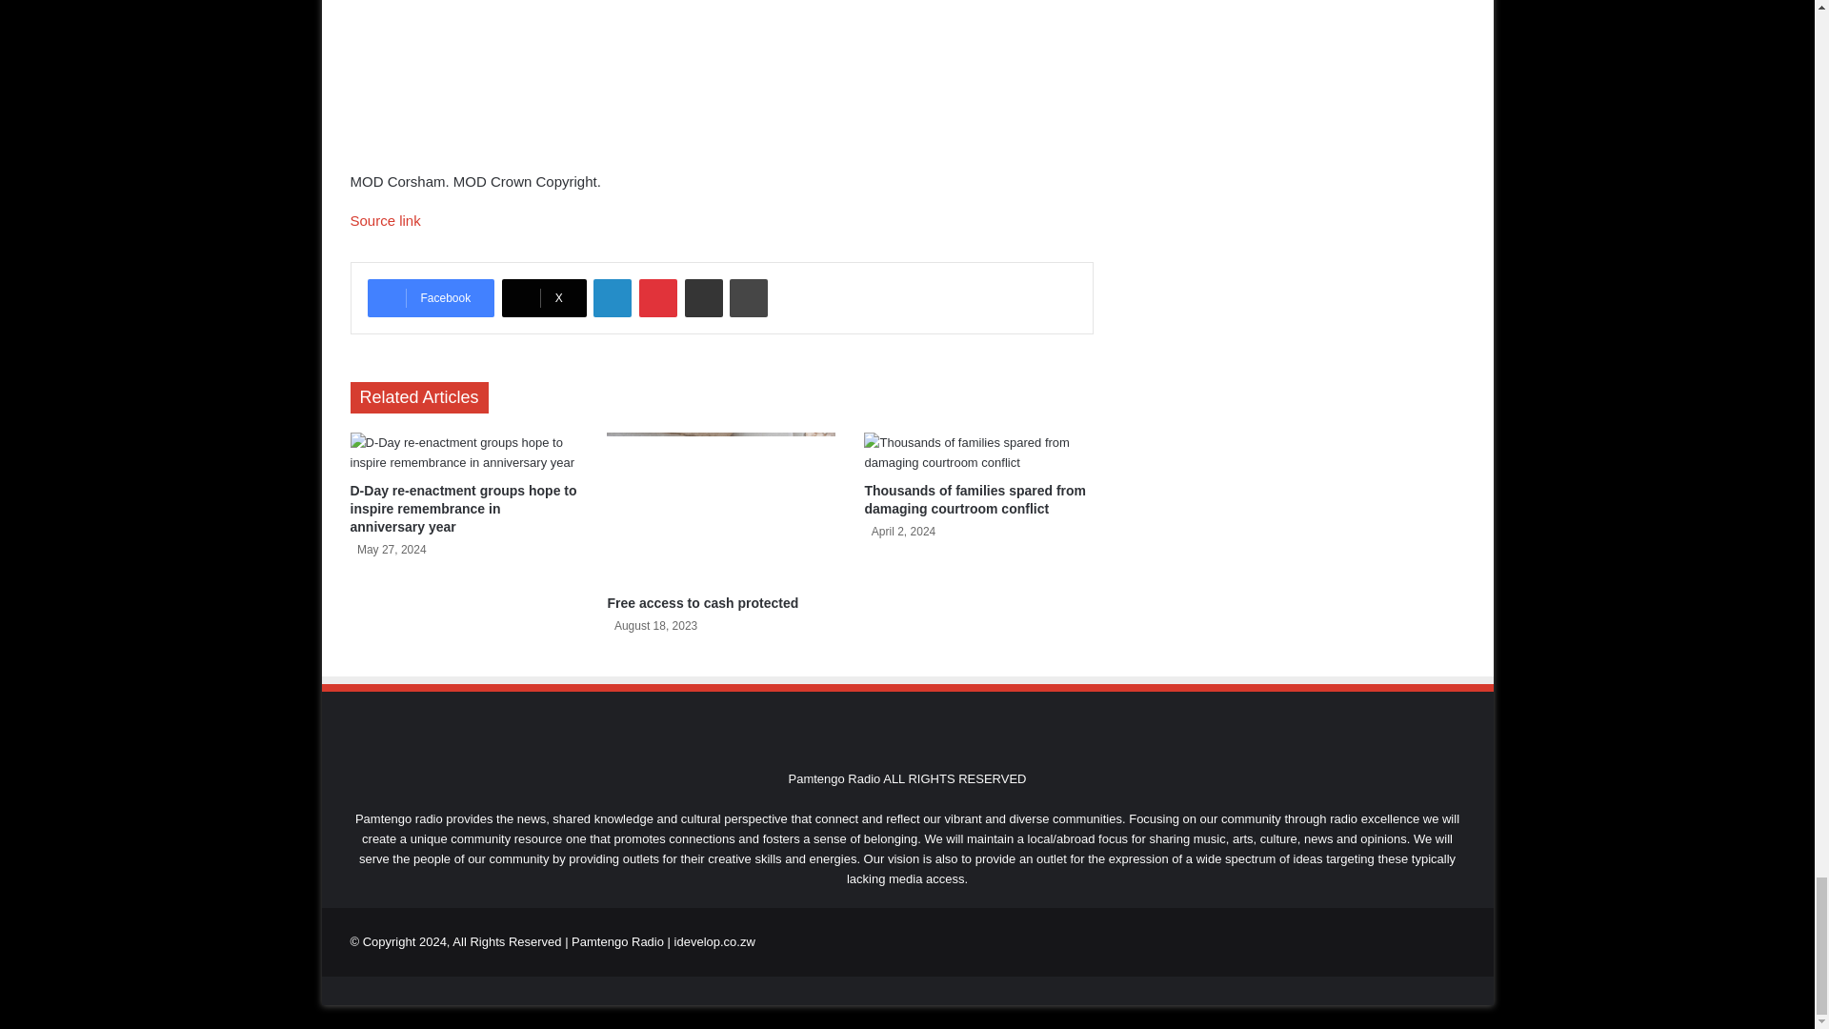 The width and height of the screenshot is (1829, 1029). Describe the element at coordinates (544, 297) in the screenshot. I see `X` at that location.